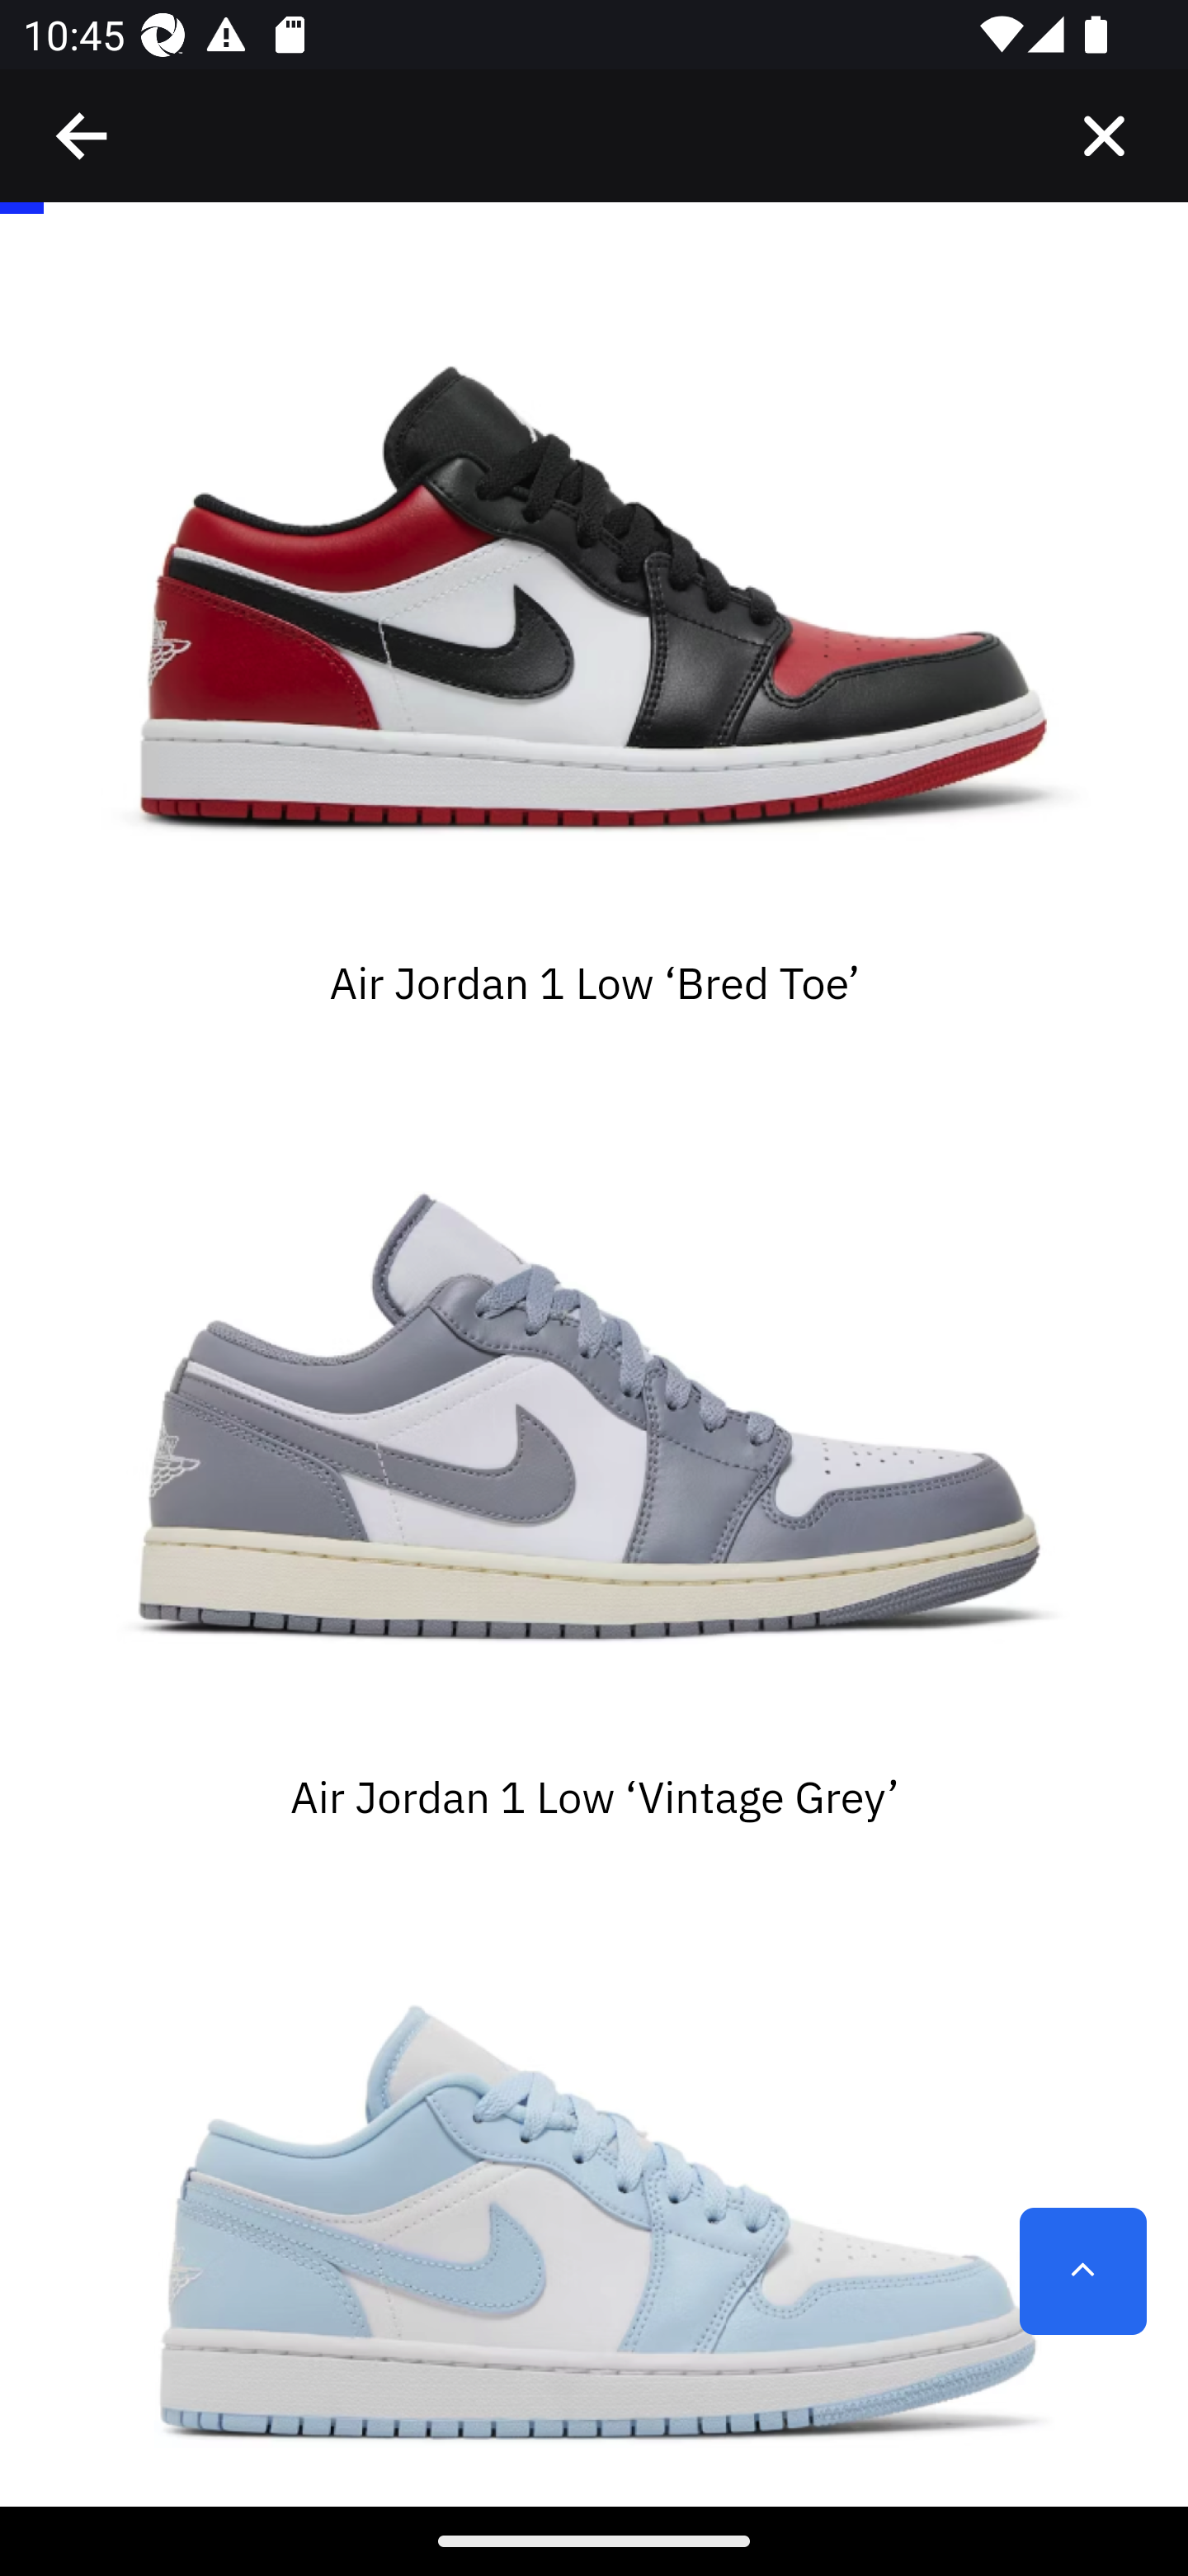  What do you see at coordinates (594, 1422) in the screenshot?
I see `Air Jordan 1 Low 'Vintage Grey' 553558‑053` at bounding box center [594, 1422].